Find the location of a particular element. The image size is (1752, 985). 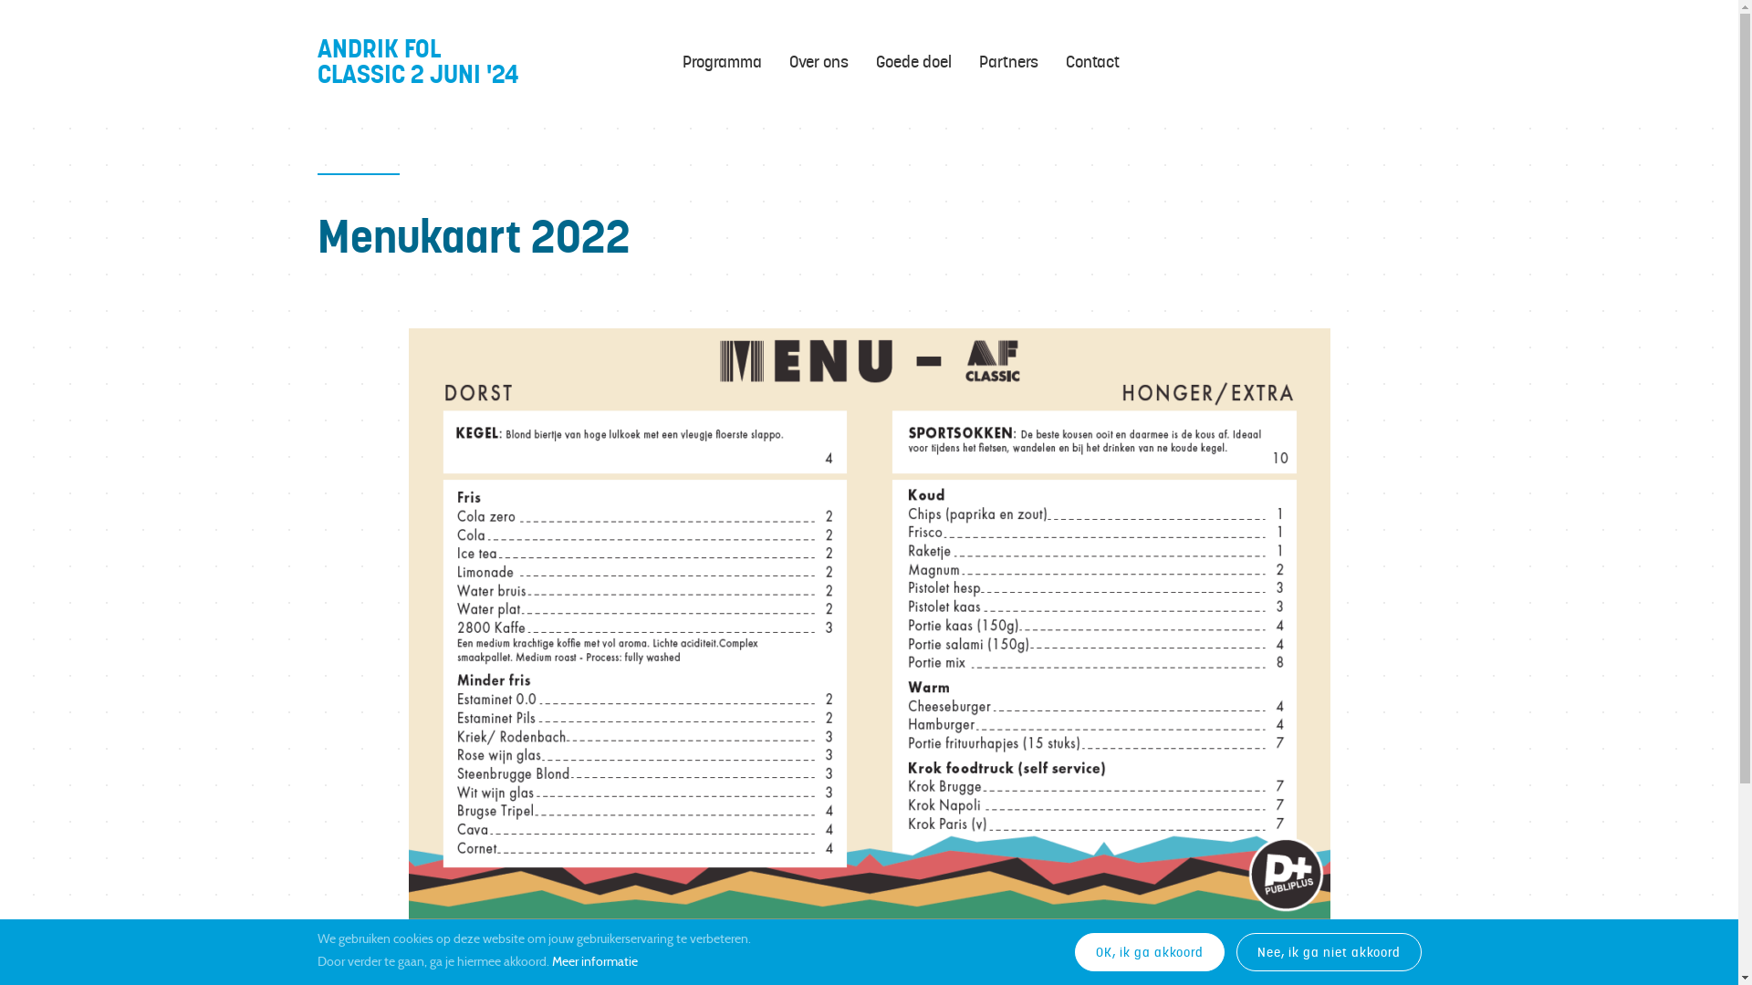

Meer informatie is located at coordinates (594, 963).